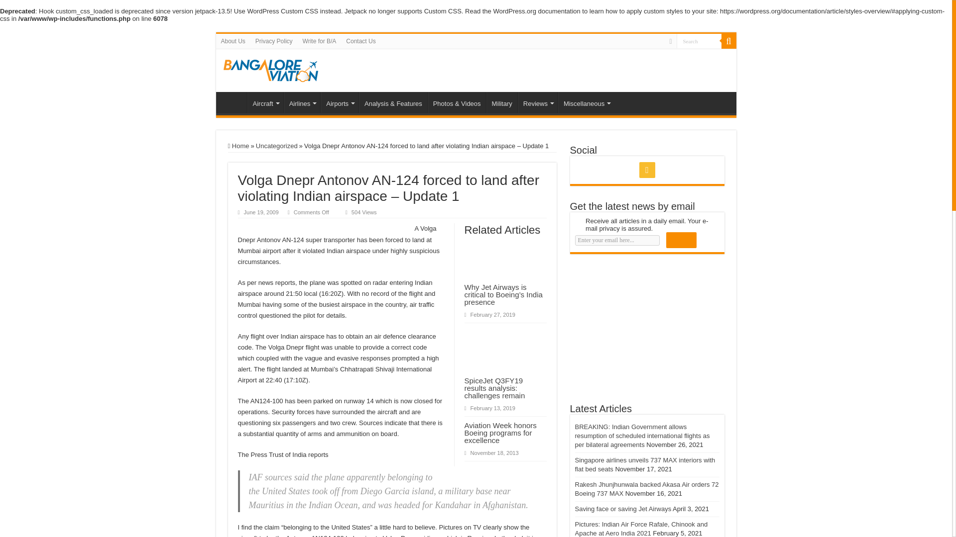 This screenshot has height=537, width=956. What do you see at coordinates (616, 240) in the screenshot?
I see `Enter your email here...` at bounding box center [616, 240].